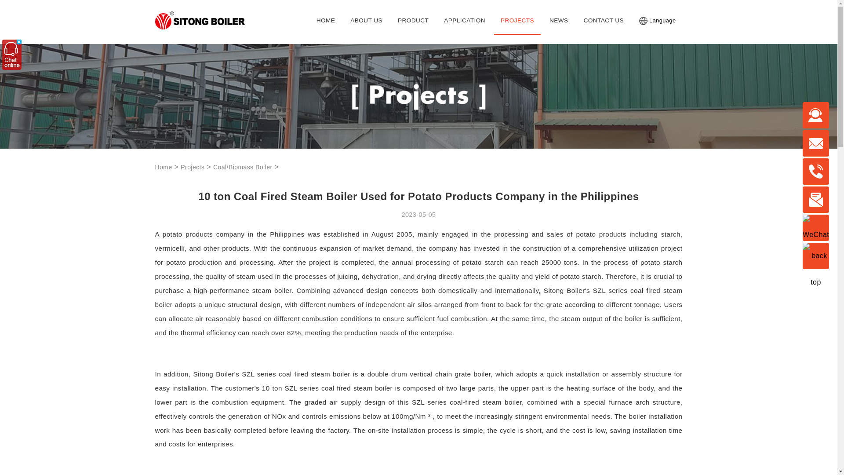 The height and width of the screenshot is (475, 844). Describe the element at coordinates (517, 20) in the screenshot. I see `PROJECTS` at that location.